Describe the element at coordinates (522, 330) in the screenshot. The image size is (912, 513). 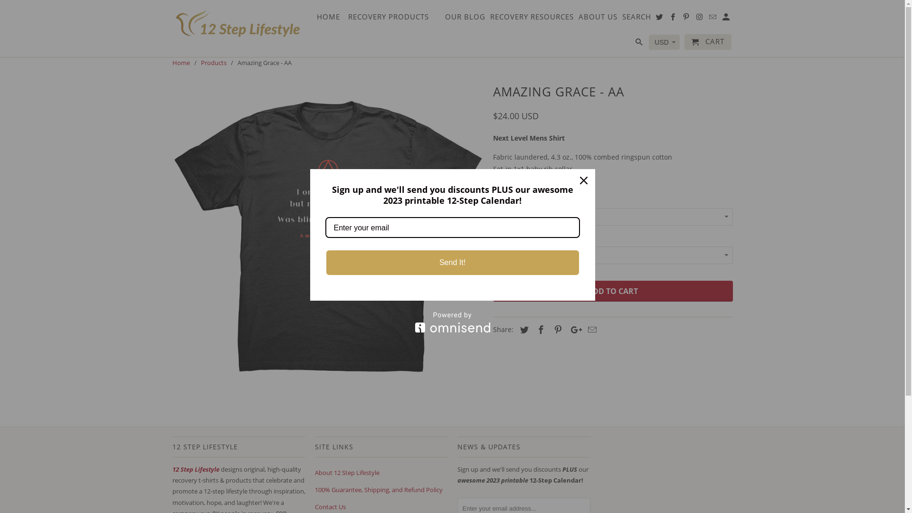
I see `Share this on Twitter` at that location.